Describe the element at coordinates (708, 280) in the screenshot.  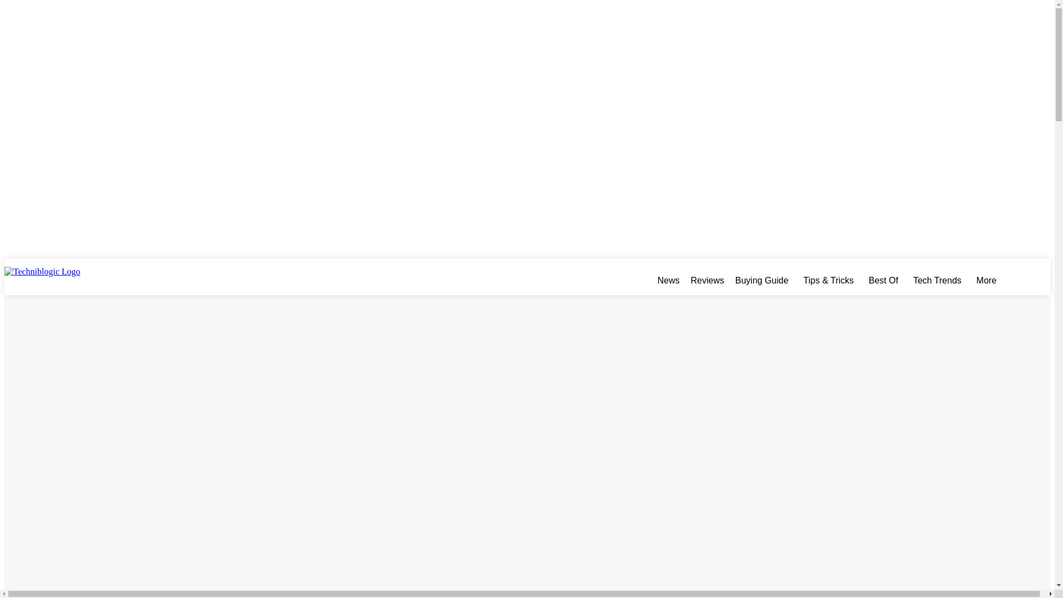
I see `Reviews` at that location.